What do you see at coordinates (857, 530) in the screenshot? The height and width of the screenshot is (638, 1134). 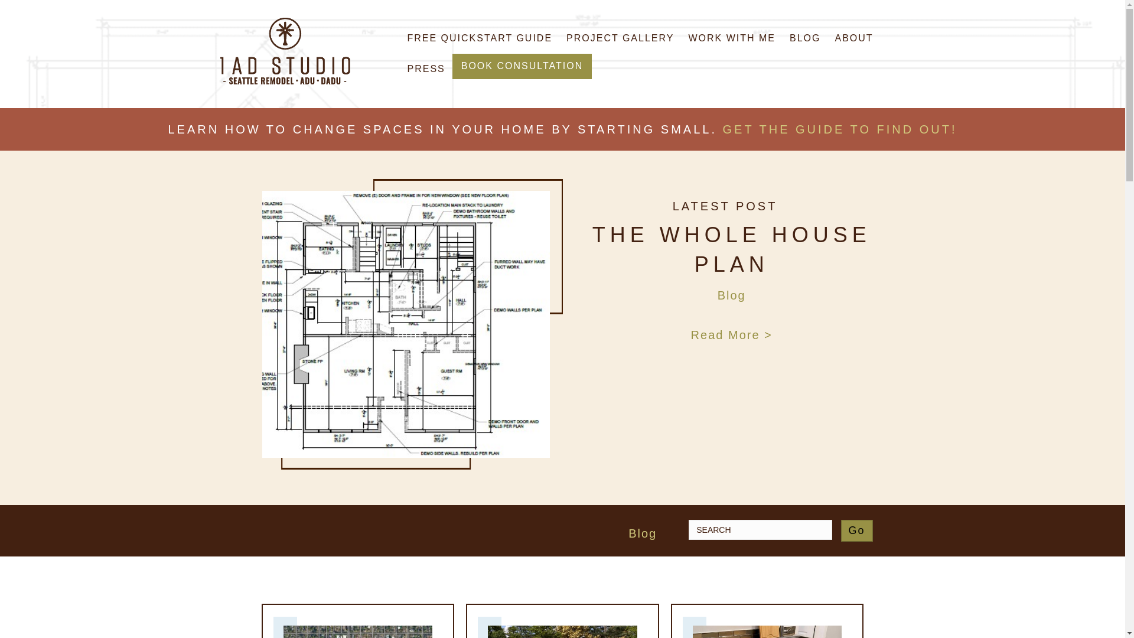 I see `Go` at bounding box center [857, 530].